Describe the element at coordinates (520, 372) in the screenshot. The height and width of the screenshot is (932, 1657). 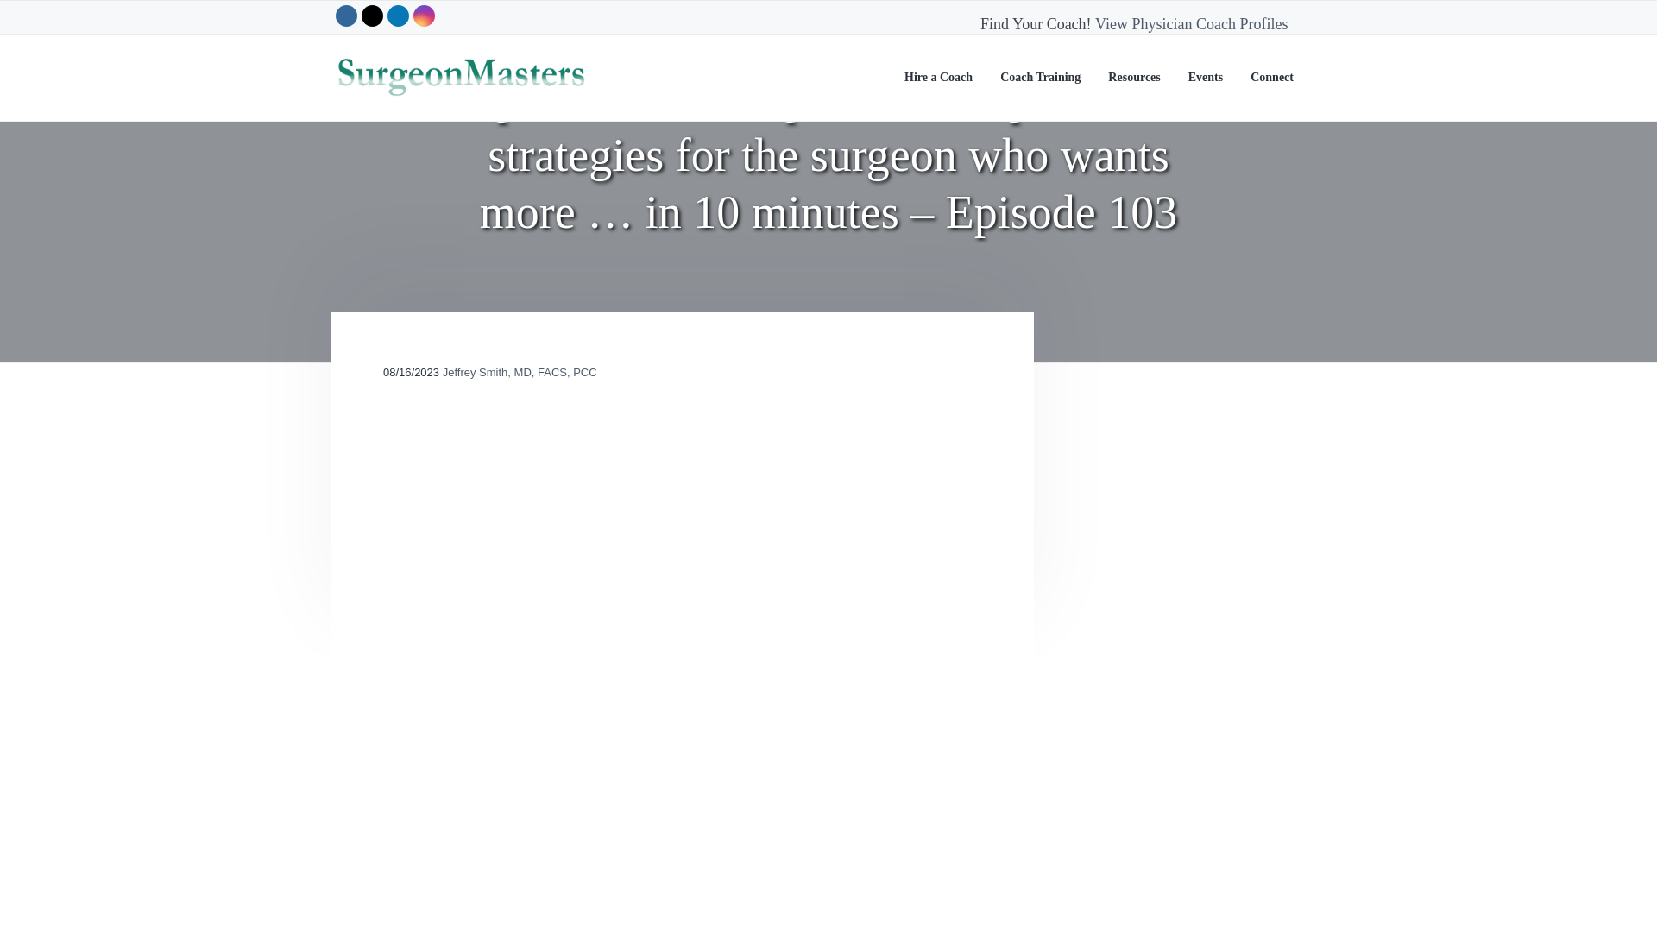
I see `Jeffrey Smith, MD, FACS, PCC` at that location.